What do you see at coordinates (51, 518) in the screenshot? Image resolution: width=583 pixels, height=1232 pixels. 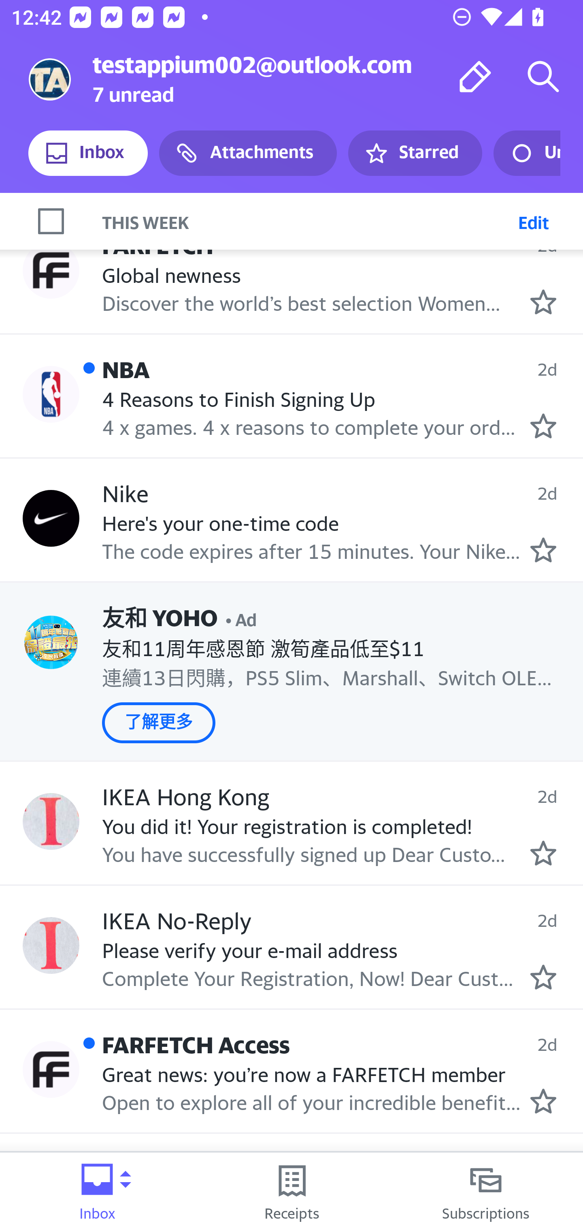 I see `Profile
Nike` at bounding box center [51, 518].